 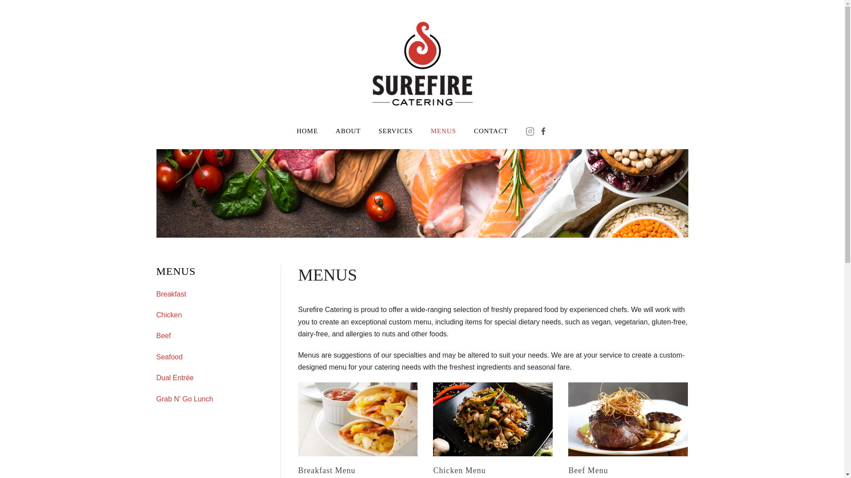 I want to click on Chicken, so click(x=168, y=315).